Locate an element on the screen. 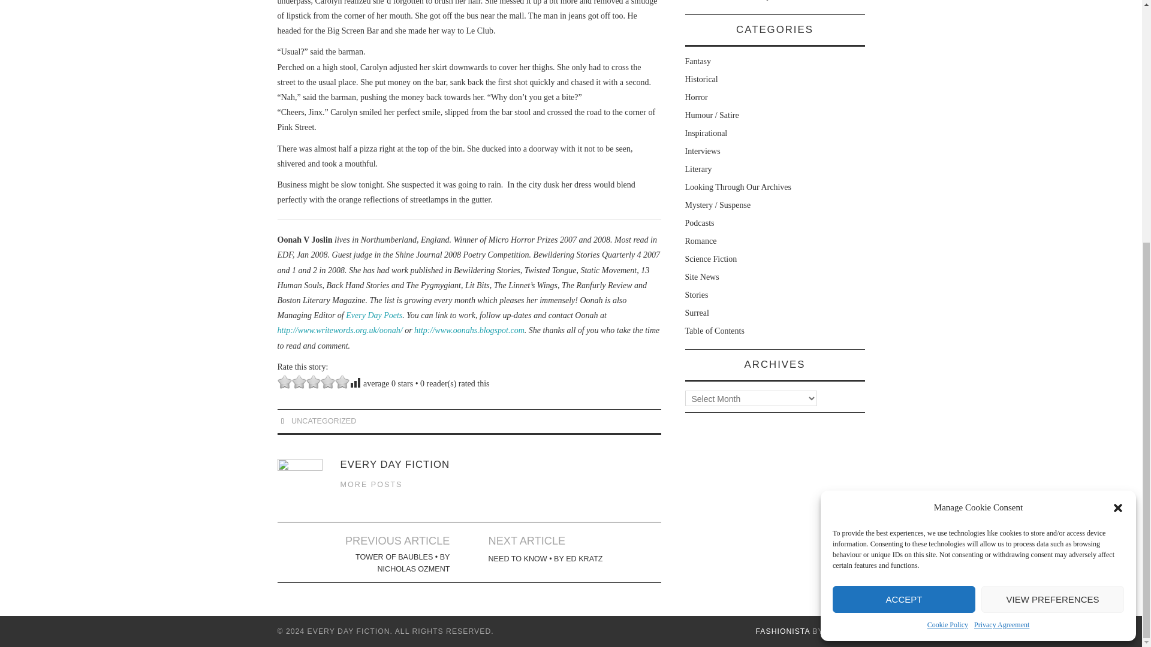 Image resolution: width=1151 pixels, height=647 pixels. Cookie Policy is located at coordinates (947, 243).